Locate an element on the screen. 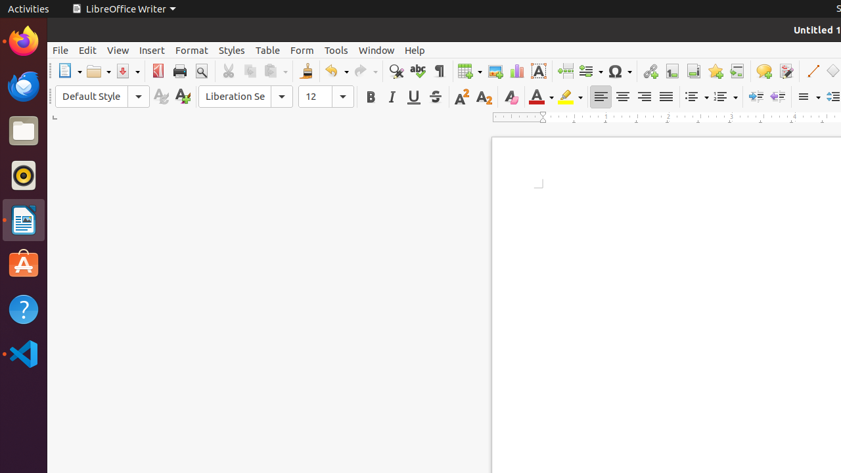 The height and width of the screenshot is (473, 841). Redo is located at coordinates (365, 71).